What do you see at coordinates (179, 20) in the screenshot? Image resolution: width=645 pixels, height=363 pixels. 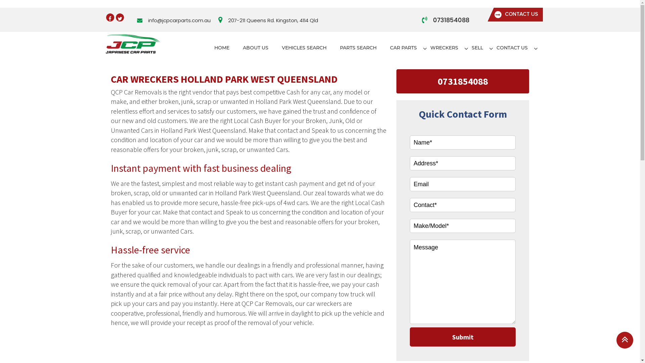 I see `info@jcpcarparts.com.au` at bounding box center [179, 20].